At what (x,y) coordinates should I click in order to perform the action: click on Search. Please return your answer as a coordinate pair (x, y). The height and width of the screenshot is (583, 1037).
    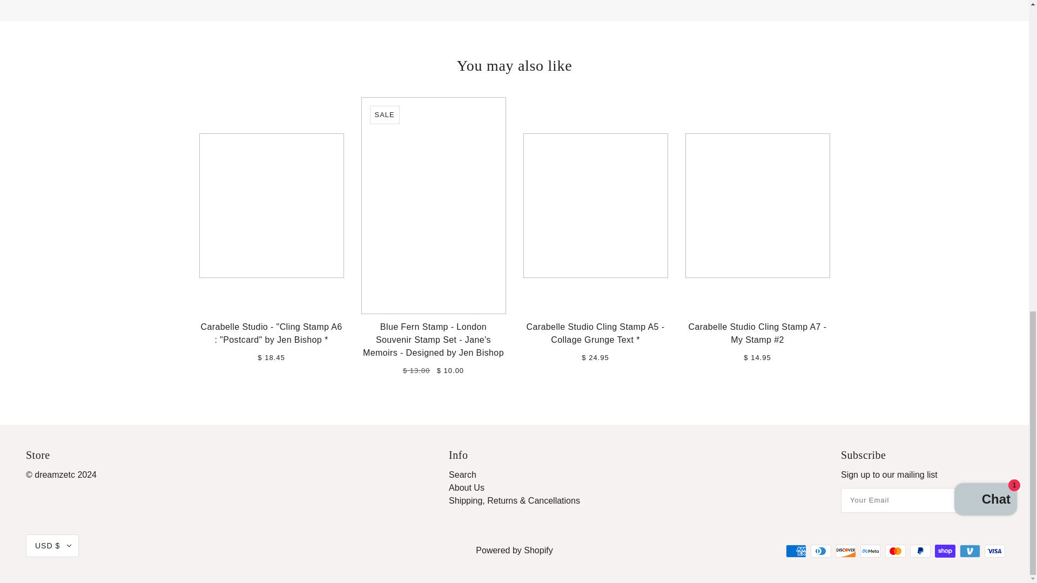
    Looking at the image, I should click on (462, 474).